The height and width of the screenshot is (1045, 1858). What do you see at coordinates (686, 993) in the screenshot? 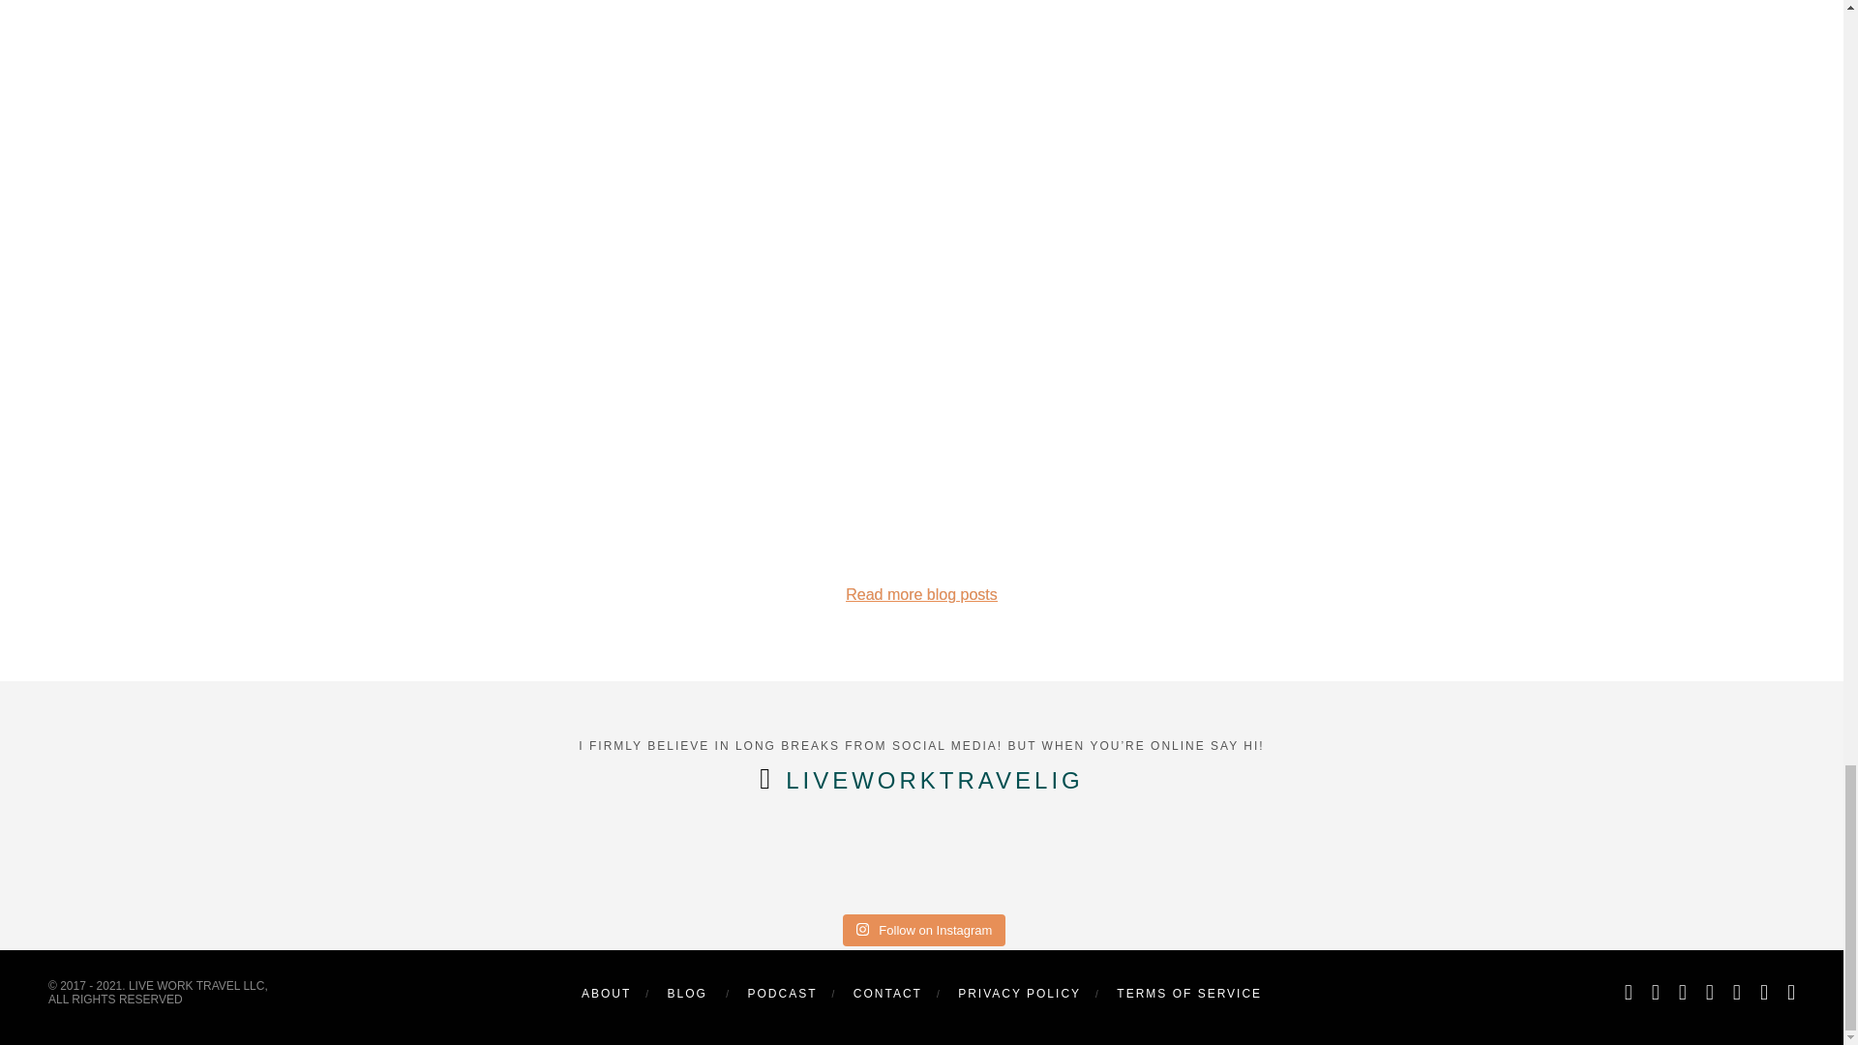
I see `BLOG` at bounding box center [686, 993].